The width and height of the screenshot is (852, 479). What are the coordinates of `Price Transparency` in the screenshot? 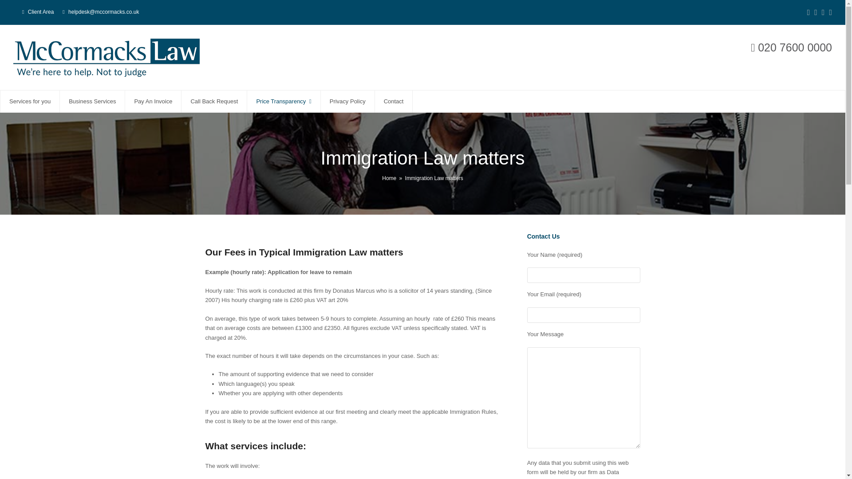 It's located at (283, 101).